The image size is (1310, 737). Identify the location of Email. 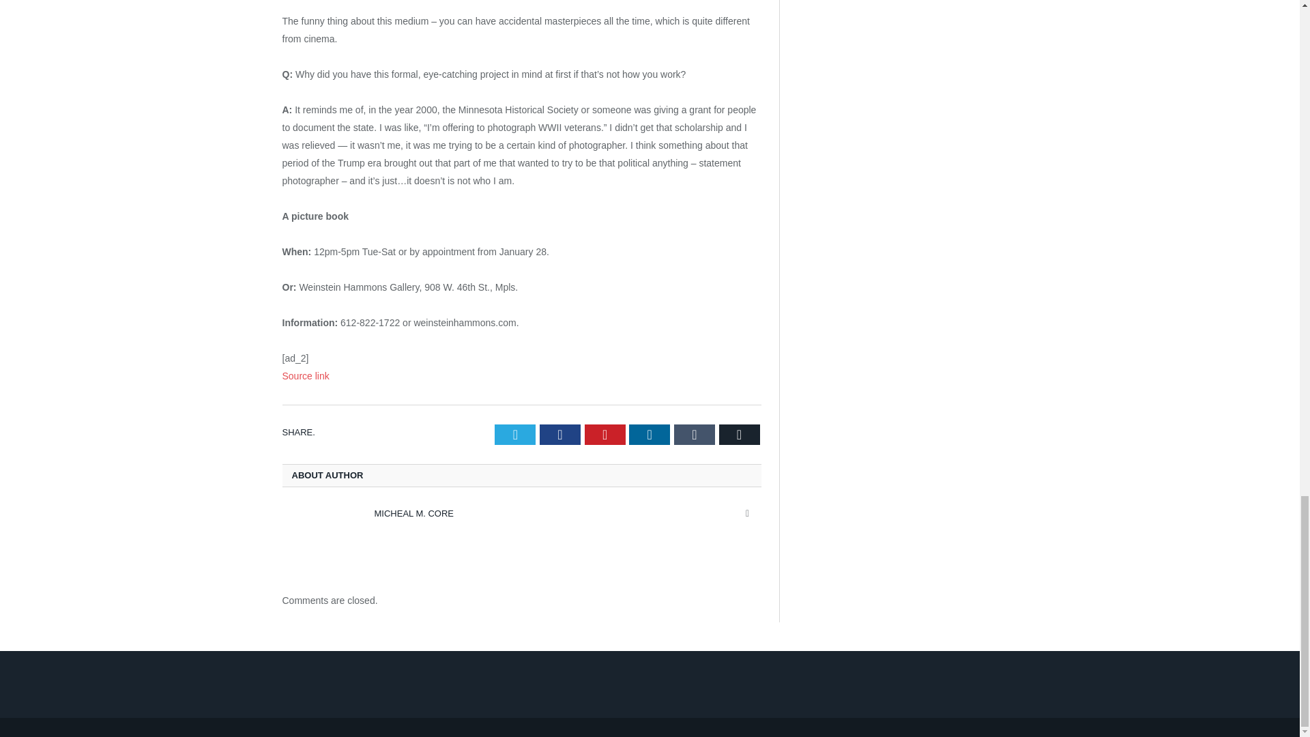
(740, 435).